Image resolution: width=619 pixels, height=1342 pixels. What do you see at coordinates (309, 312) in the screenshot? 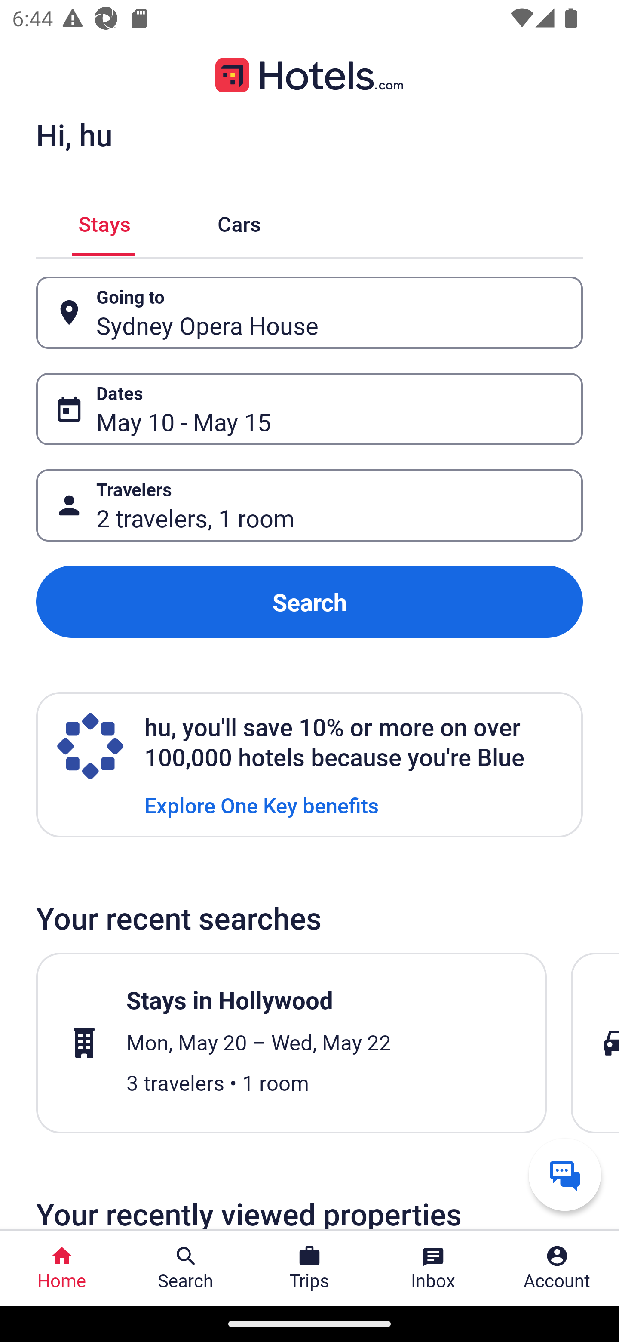
I see `Going to Button Sydney Opera House` at bounding box center [309, 312].